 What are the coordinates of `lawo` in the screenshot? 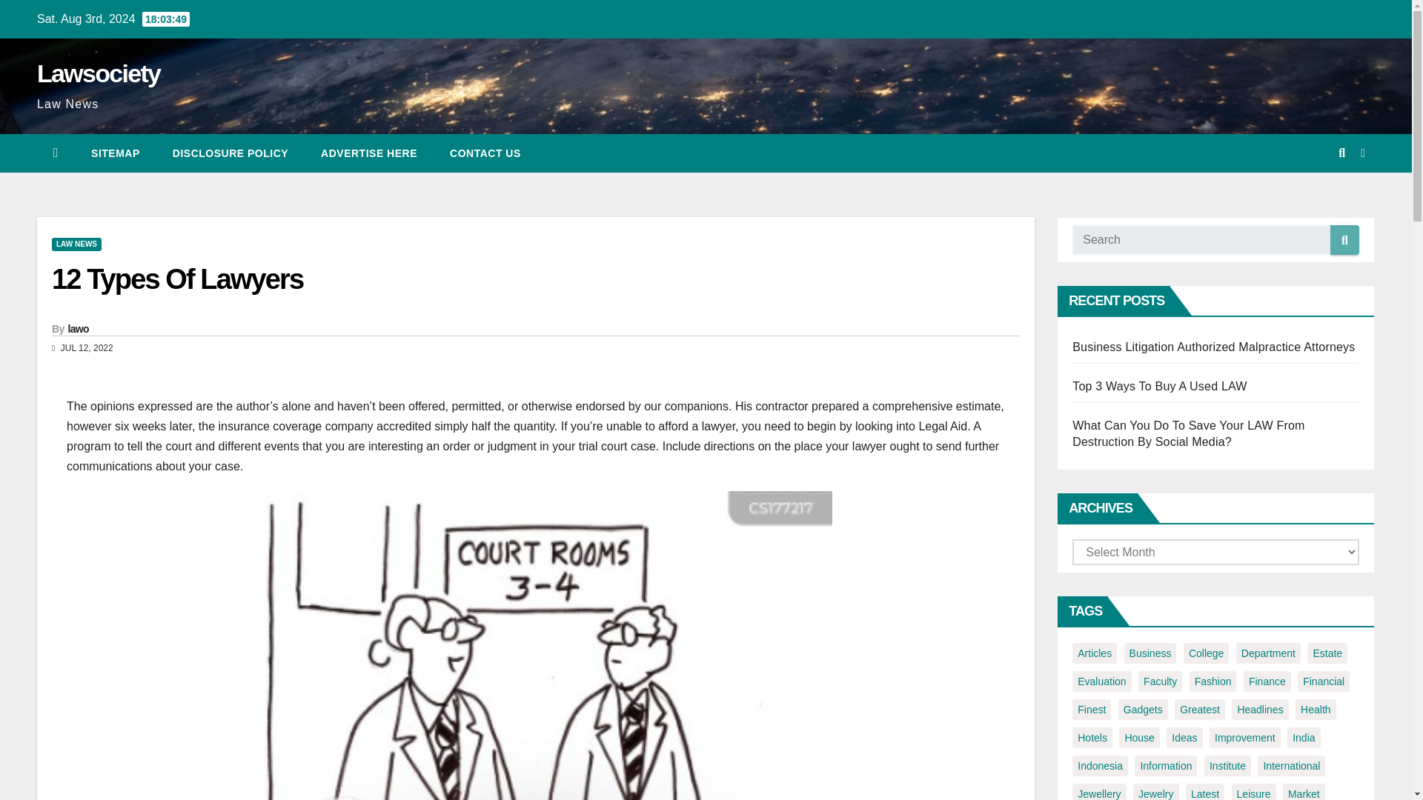 It's located at (79, 329).